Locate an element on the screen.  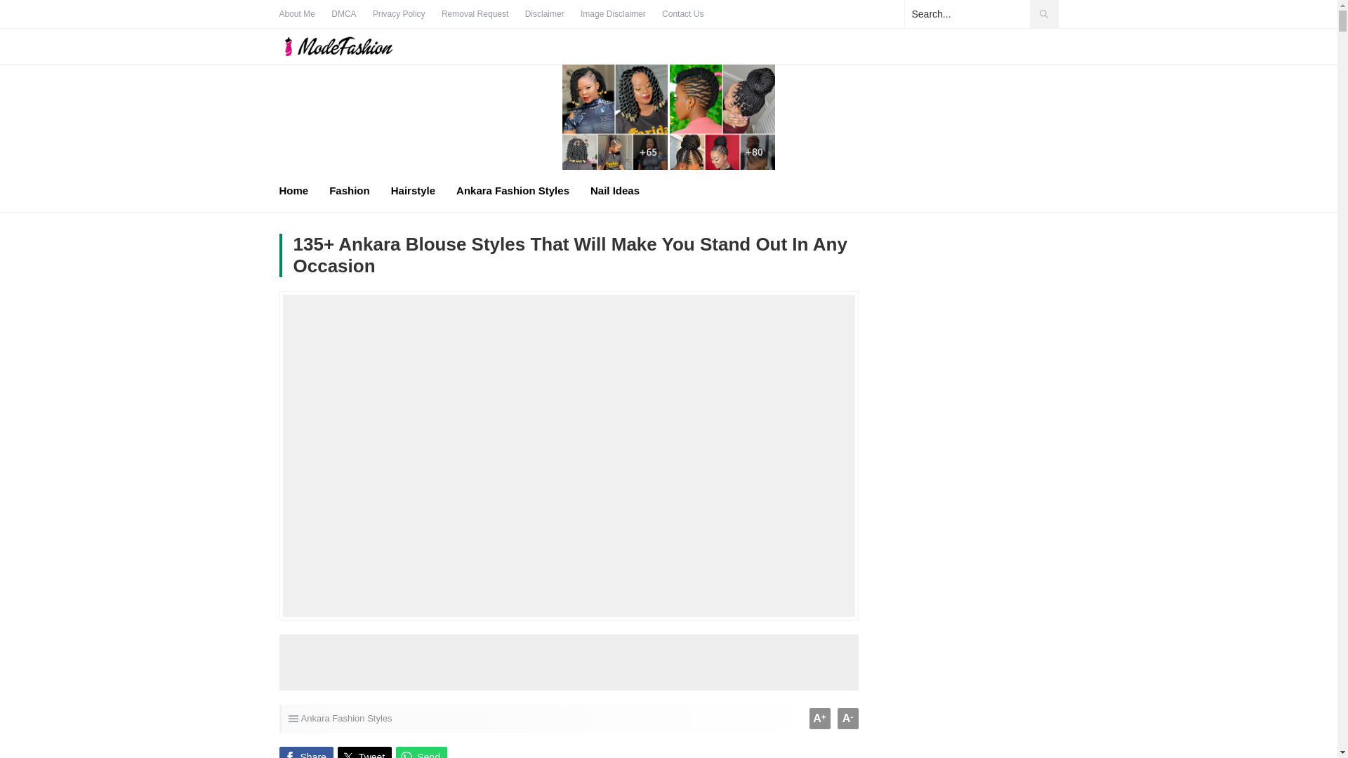
Send is located at coordinates (421, 752).